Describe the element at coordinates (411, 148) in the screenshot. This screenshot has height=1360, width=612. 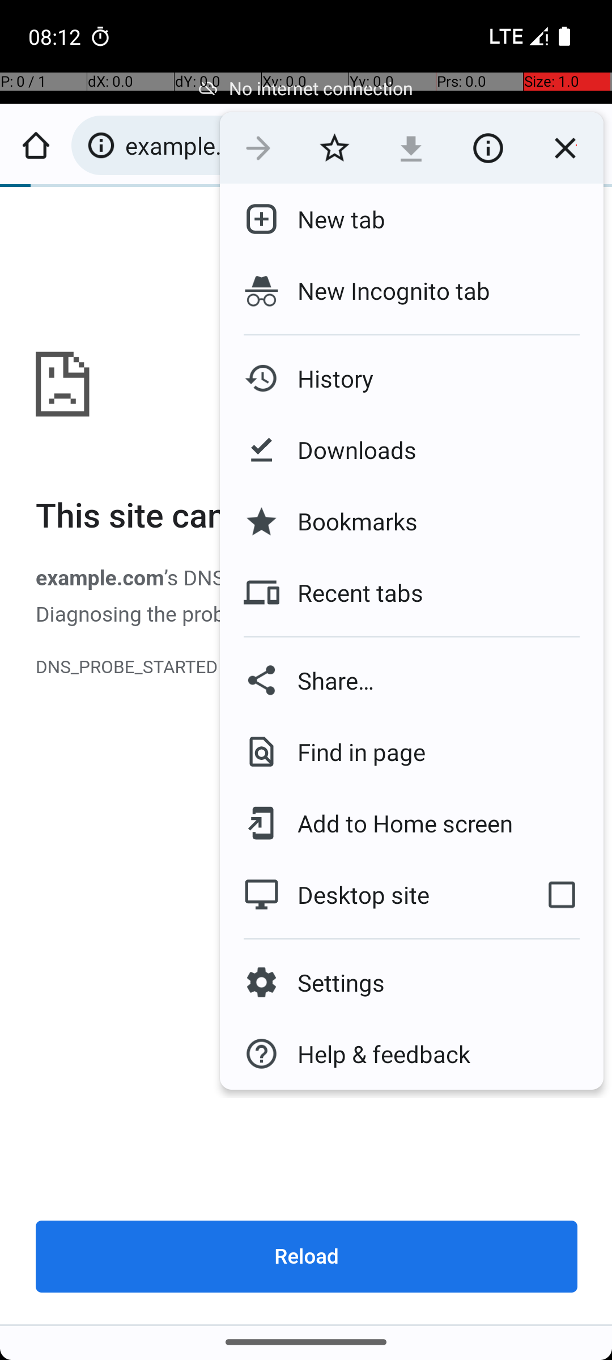
I see `Download` at that location.